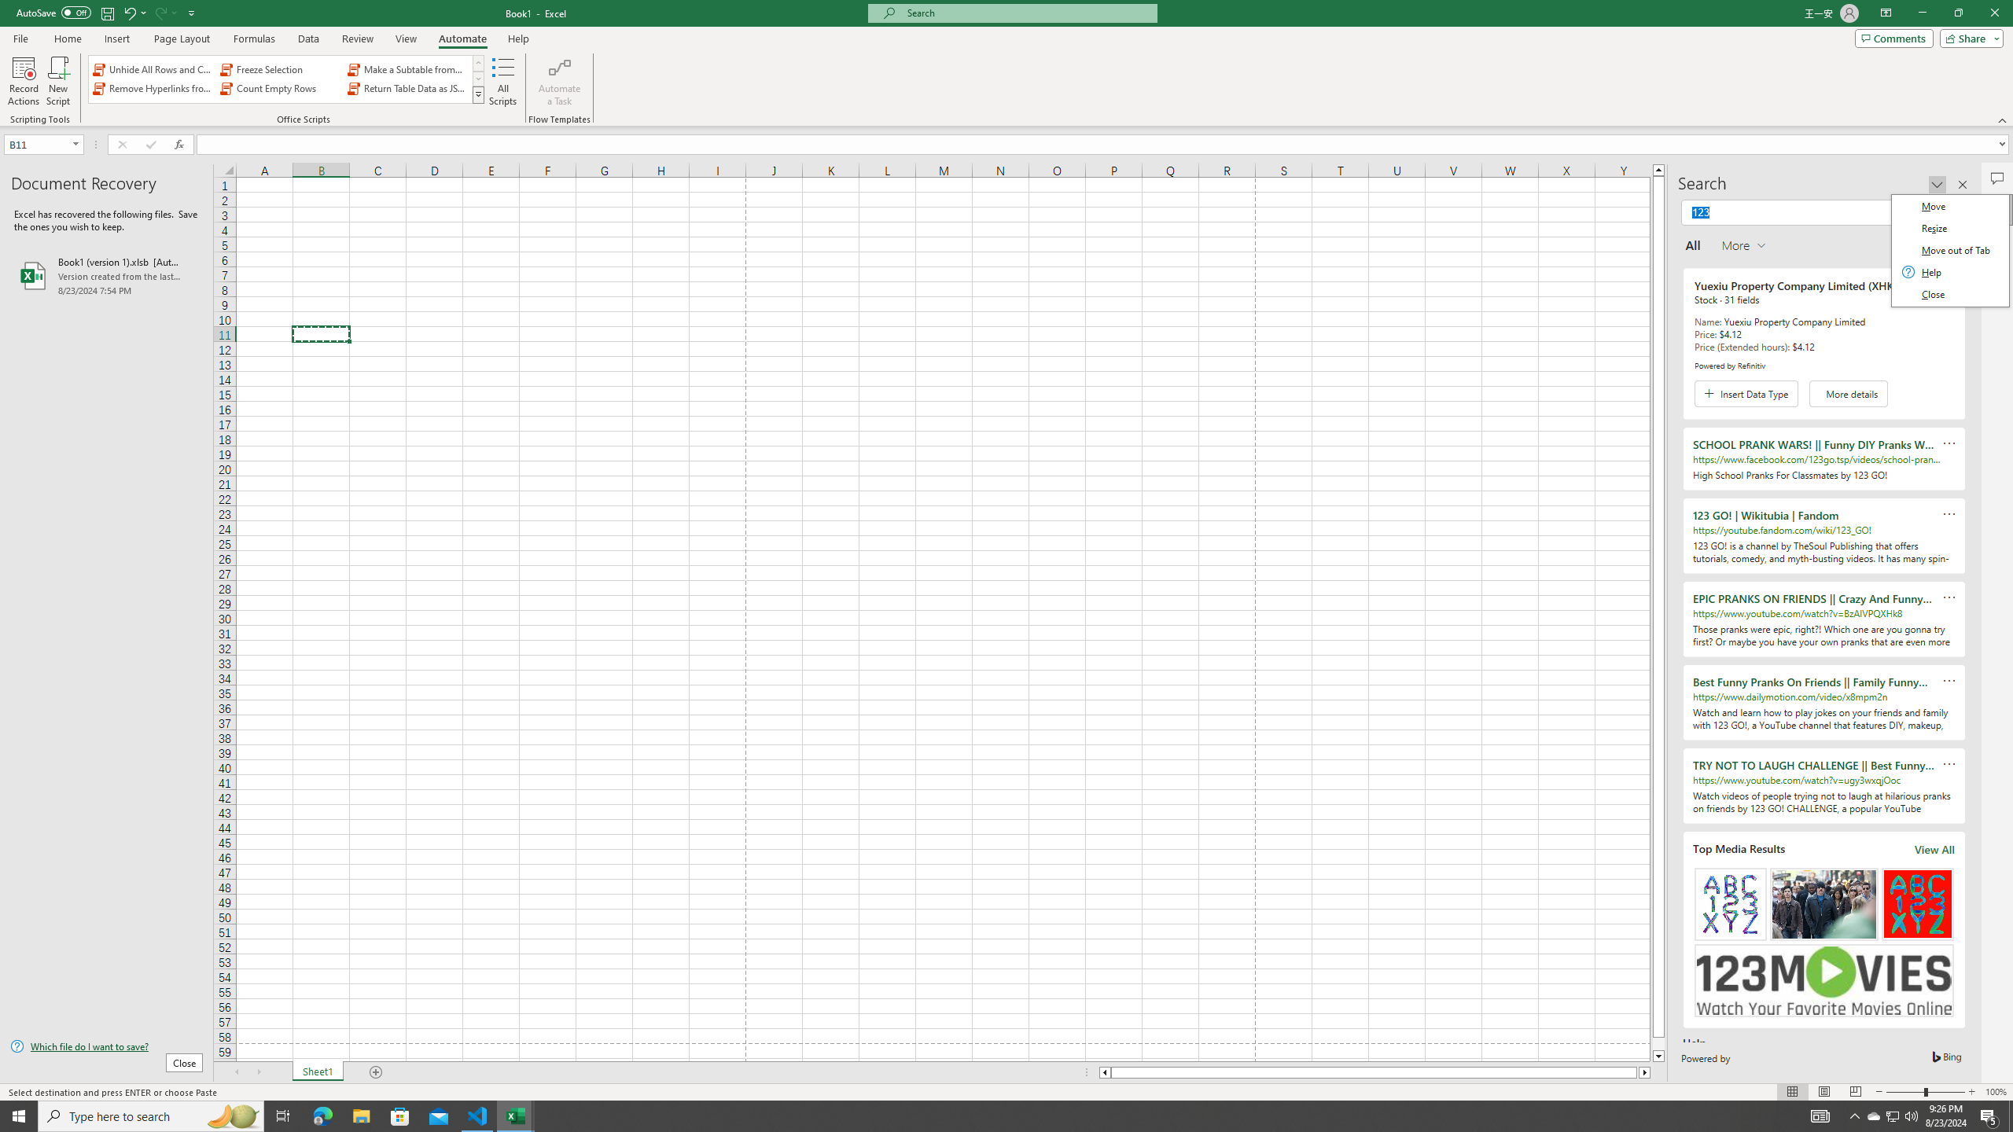  What do you see at coordinates (24, 81) in the screenshot?
I see `Record Actions` at bounding box center [24, 81].